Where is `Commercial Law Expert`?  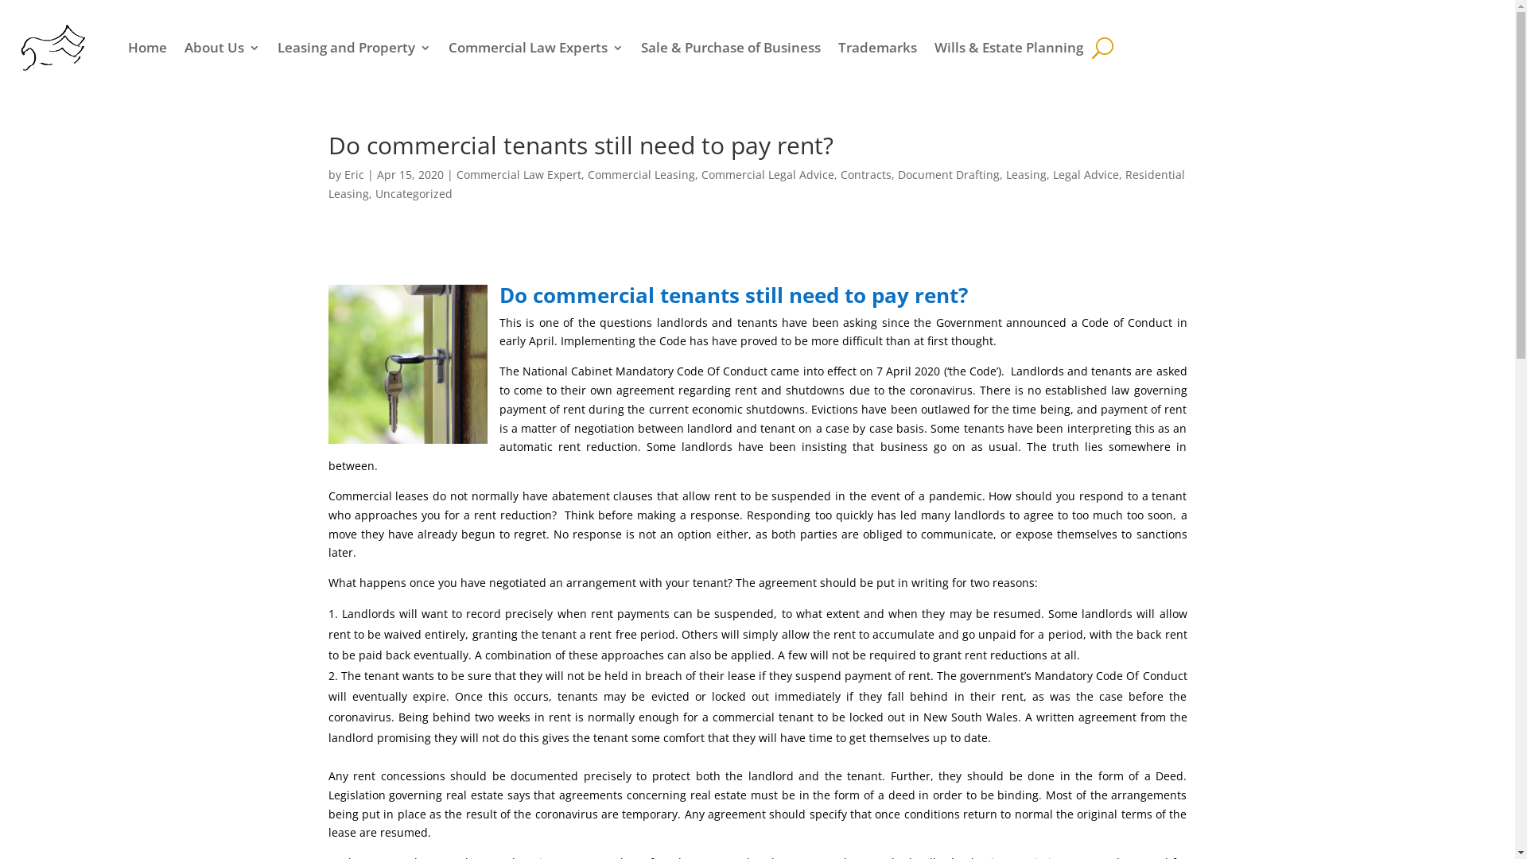 Commercial Law Expert is located at coordinates (519, 175).